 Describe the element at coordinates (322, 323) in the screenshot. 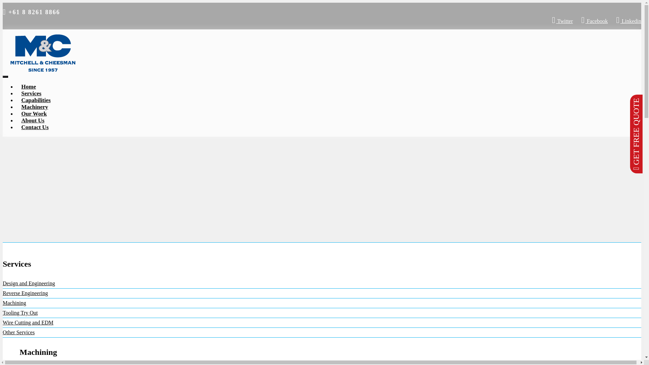

I see `Wire Cutting and EDM` at that location.